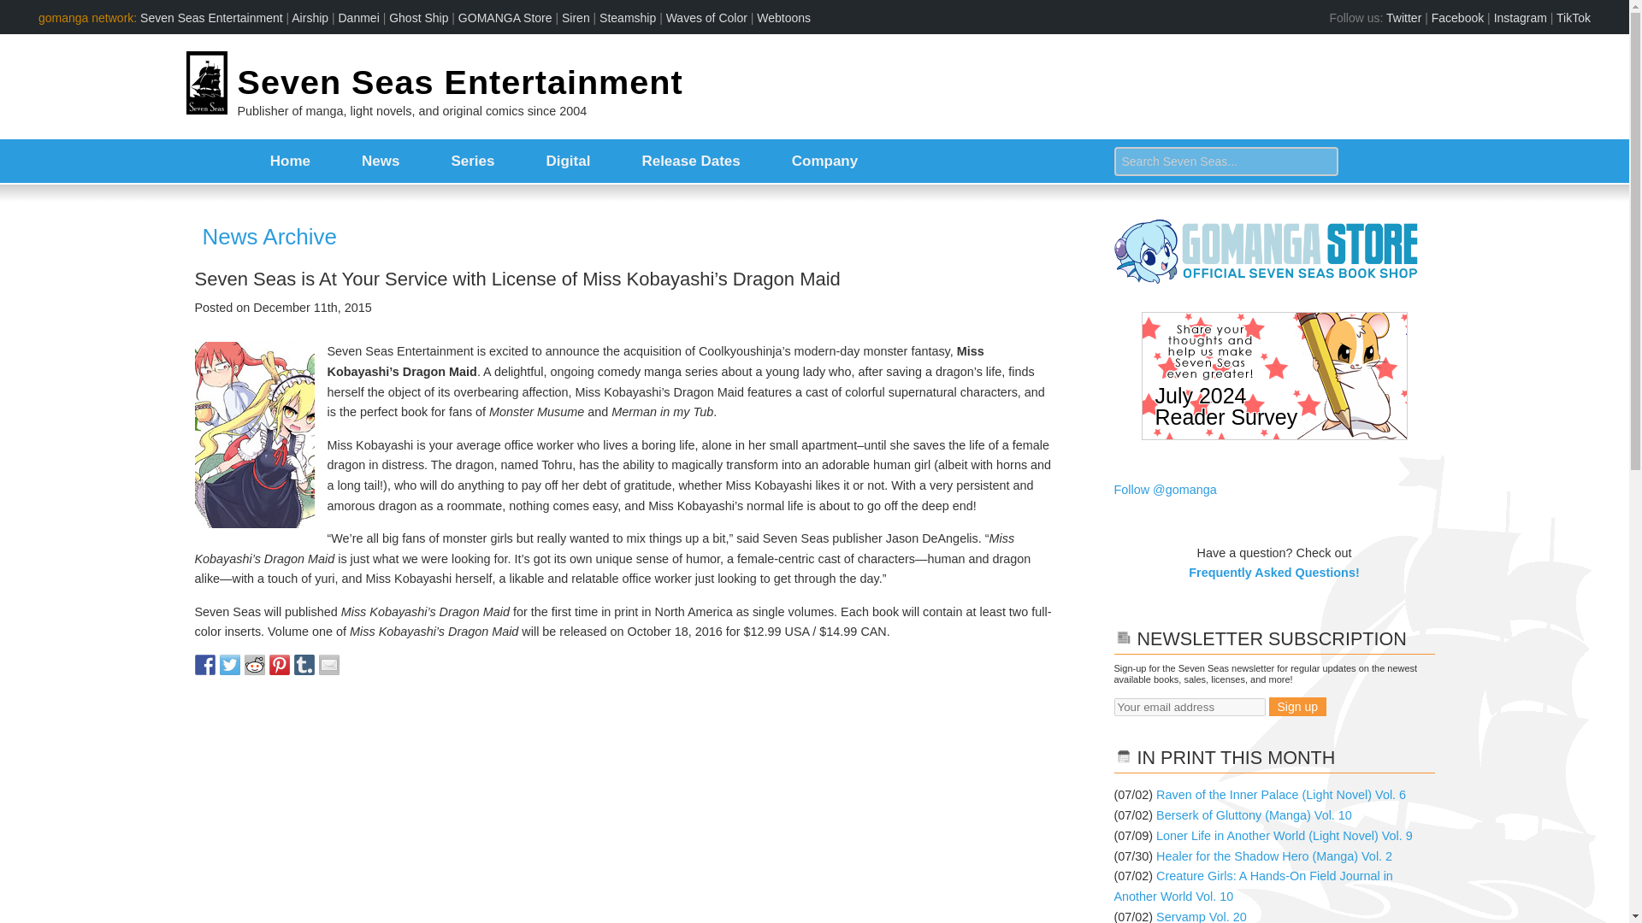 This screenshot has height=923, width=1642. Describe the element at coordinates (505, 17) in the screenshot. I see `GOMANGA Store` at that location.